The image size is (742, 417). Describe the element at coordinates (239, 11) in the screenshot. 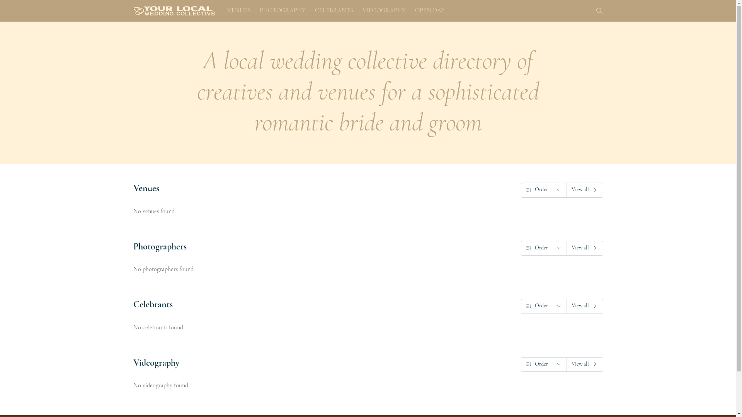

I see `VENUES` at that location.